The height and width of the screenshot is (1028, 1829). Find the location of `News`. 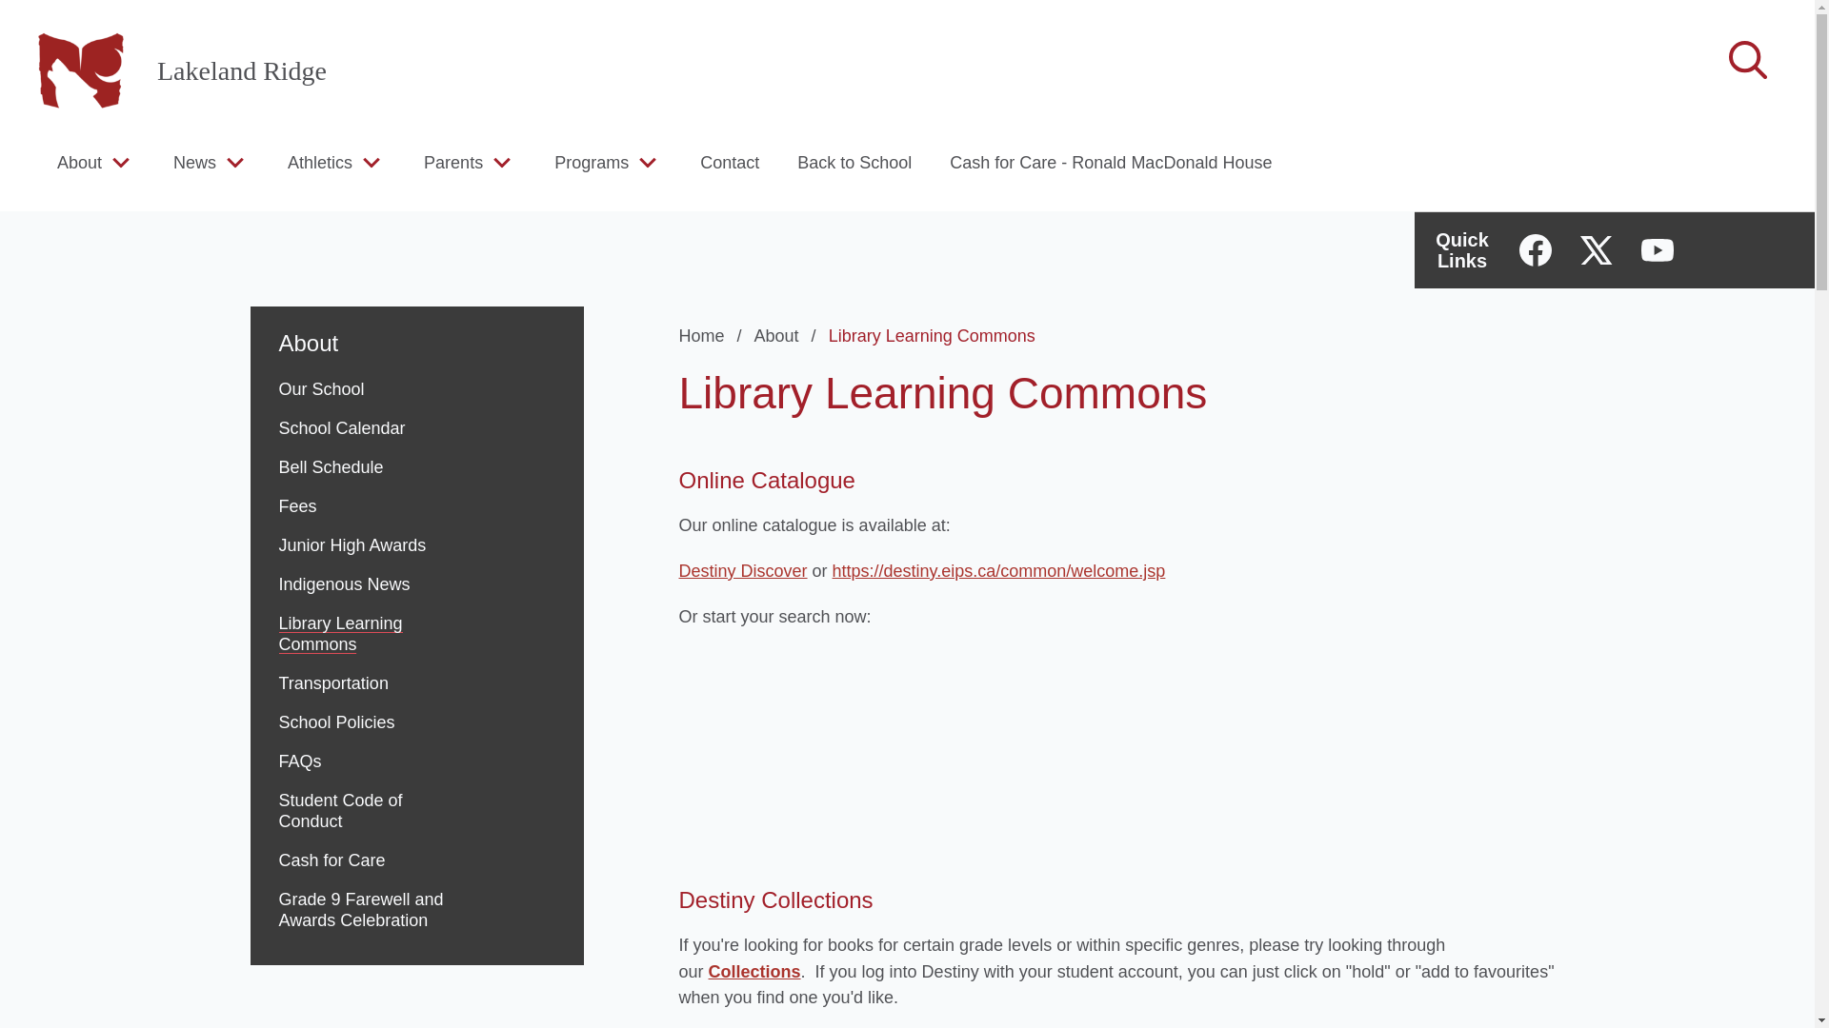

News is located at coordinates (194, 162).